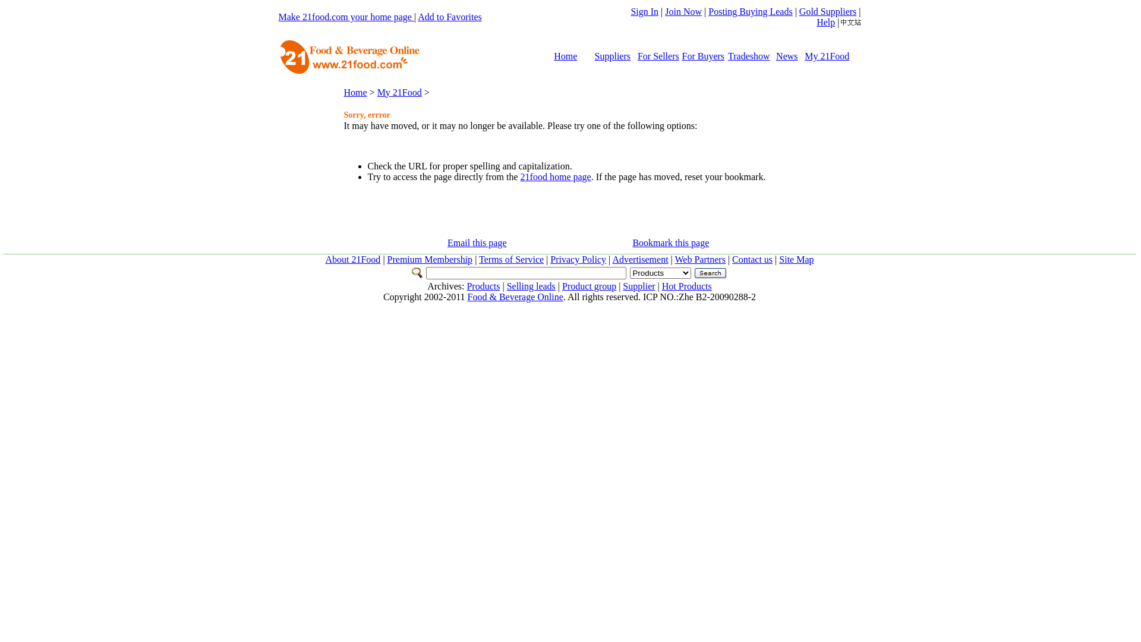 This screenshot has height=642, width=1141. I want to click on Sign In, so click(644, 12).